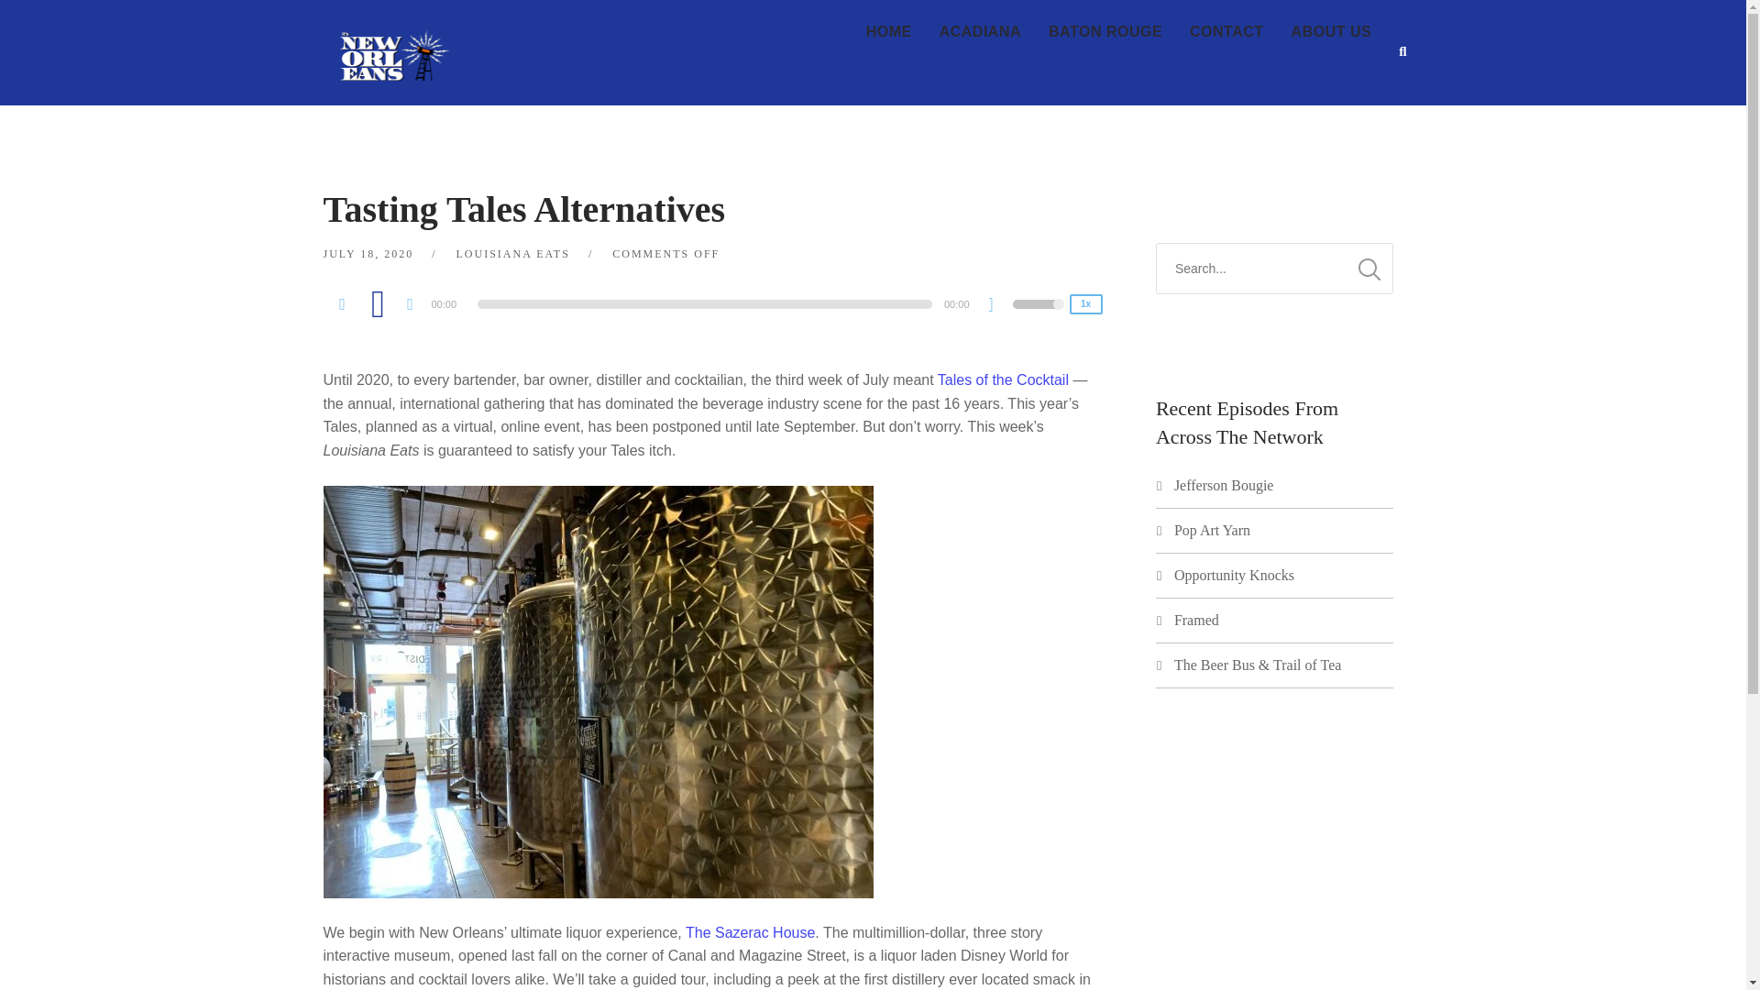 The image size is (1760, 990). I want to click on The Sazerac House, so click(750, 932).